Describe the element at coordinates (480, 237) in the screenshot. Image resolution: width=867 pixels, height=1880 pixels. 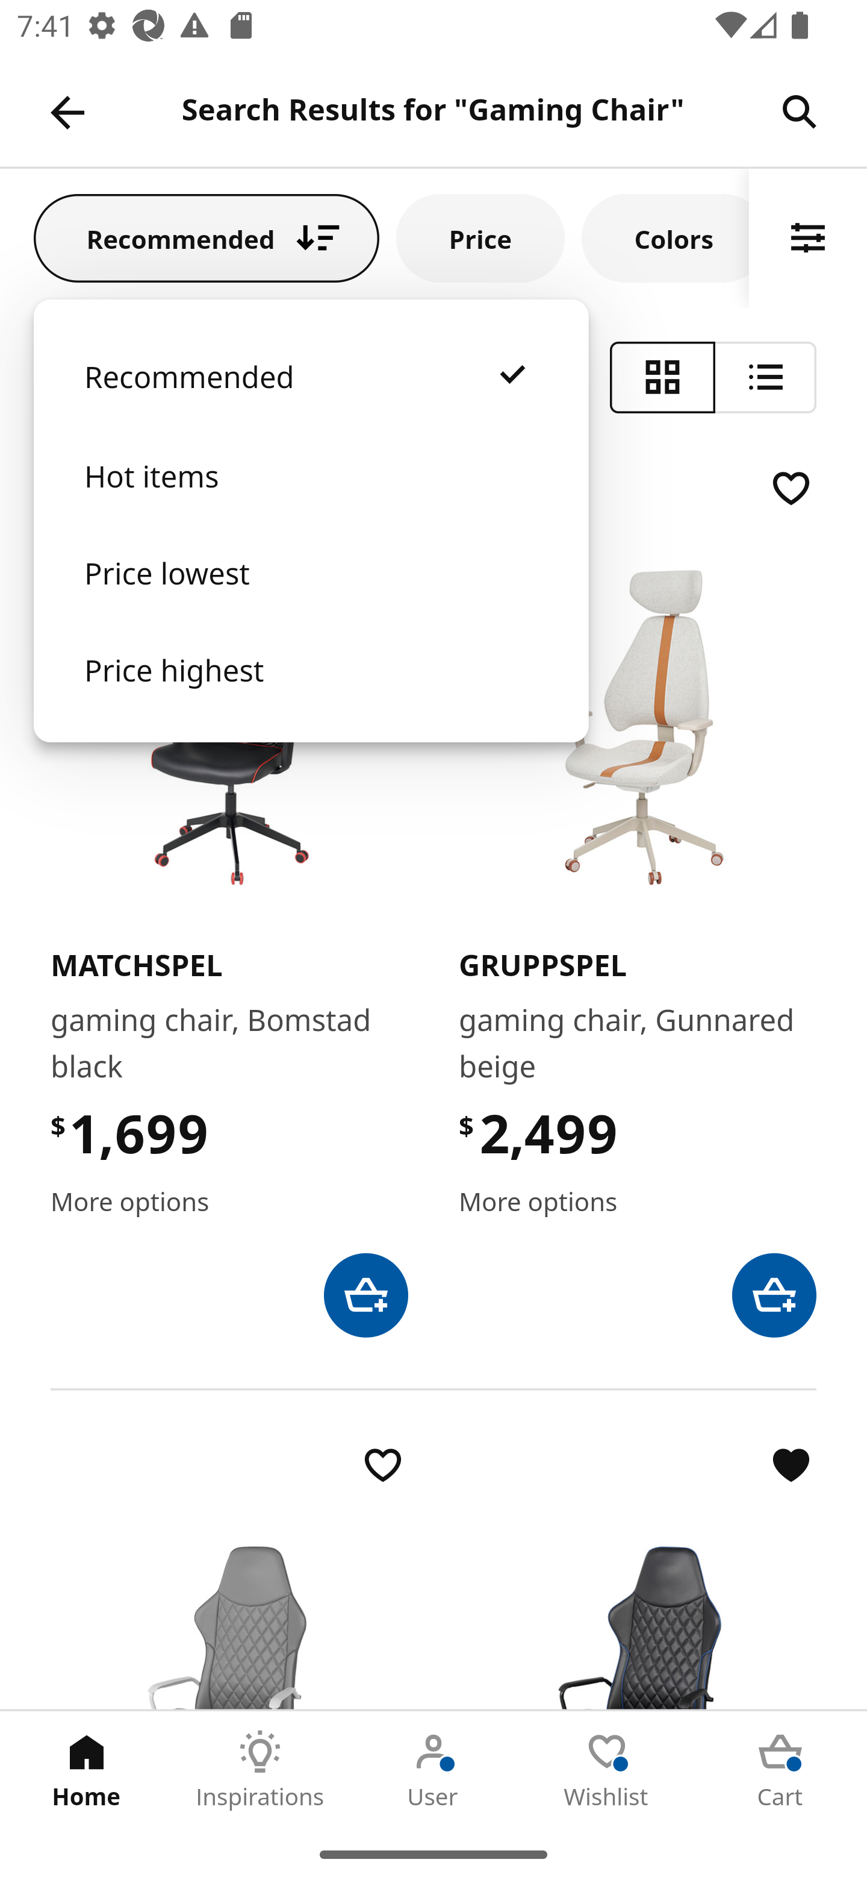
I see `Price` at that location.